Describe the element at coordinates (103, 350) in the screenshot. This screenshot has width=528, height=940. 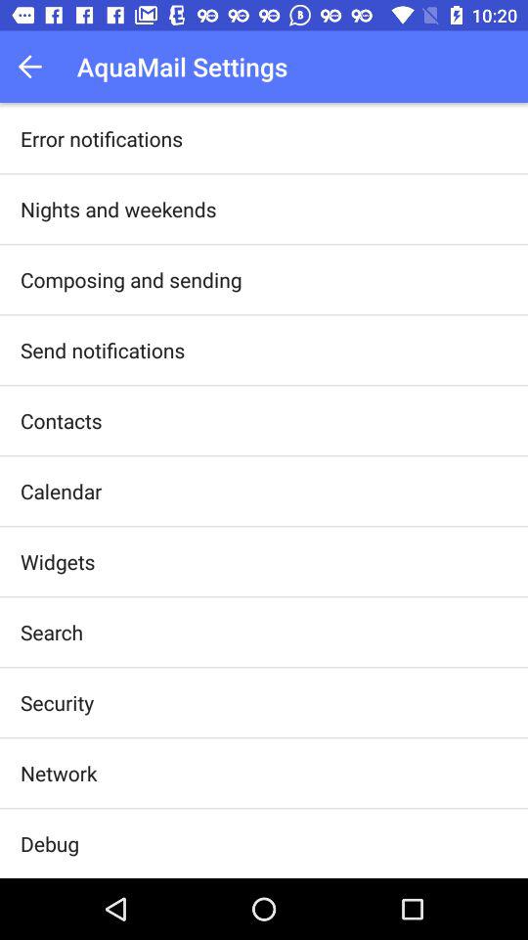
I see `select item below the composing and sending app` at that location.